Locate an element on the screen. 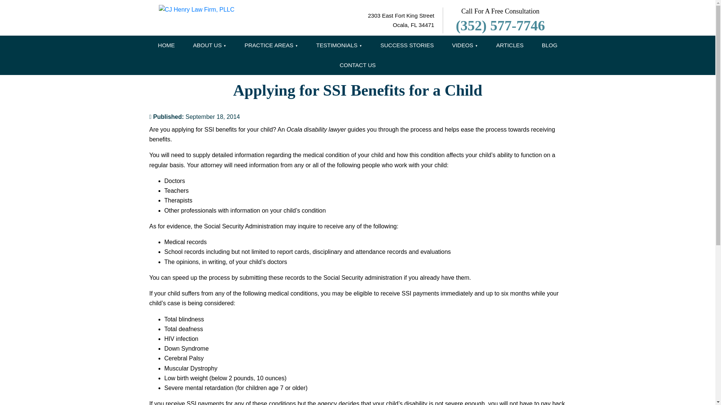  PRACTICE AREAS is located at coordinates (271, 45).